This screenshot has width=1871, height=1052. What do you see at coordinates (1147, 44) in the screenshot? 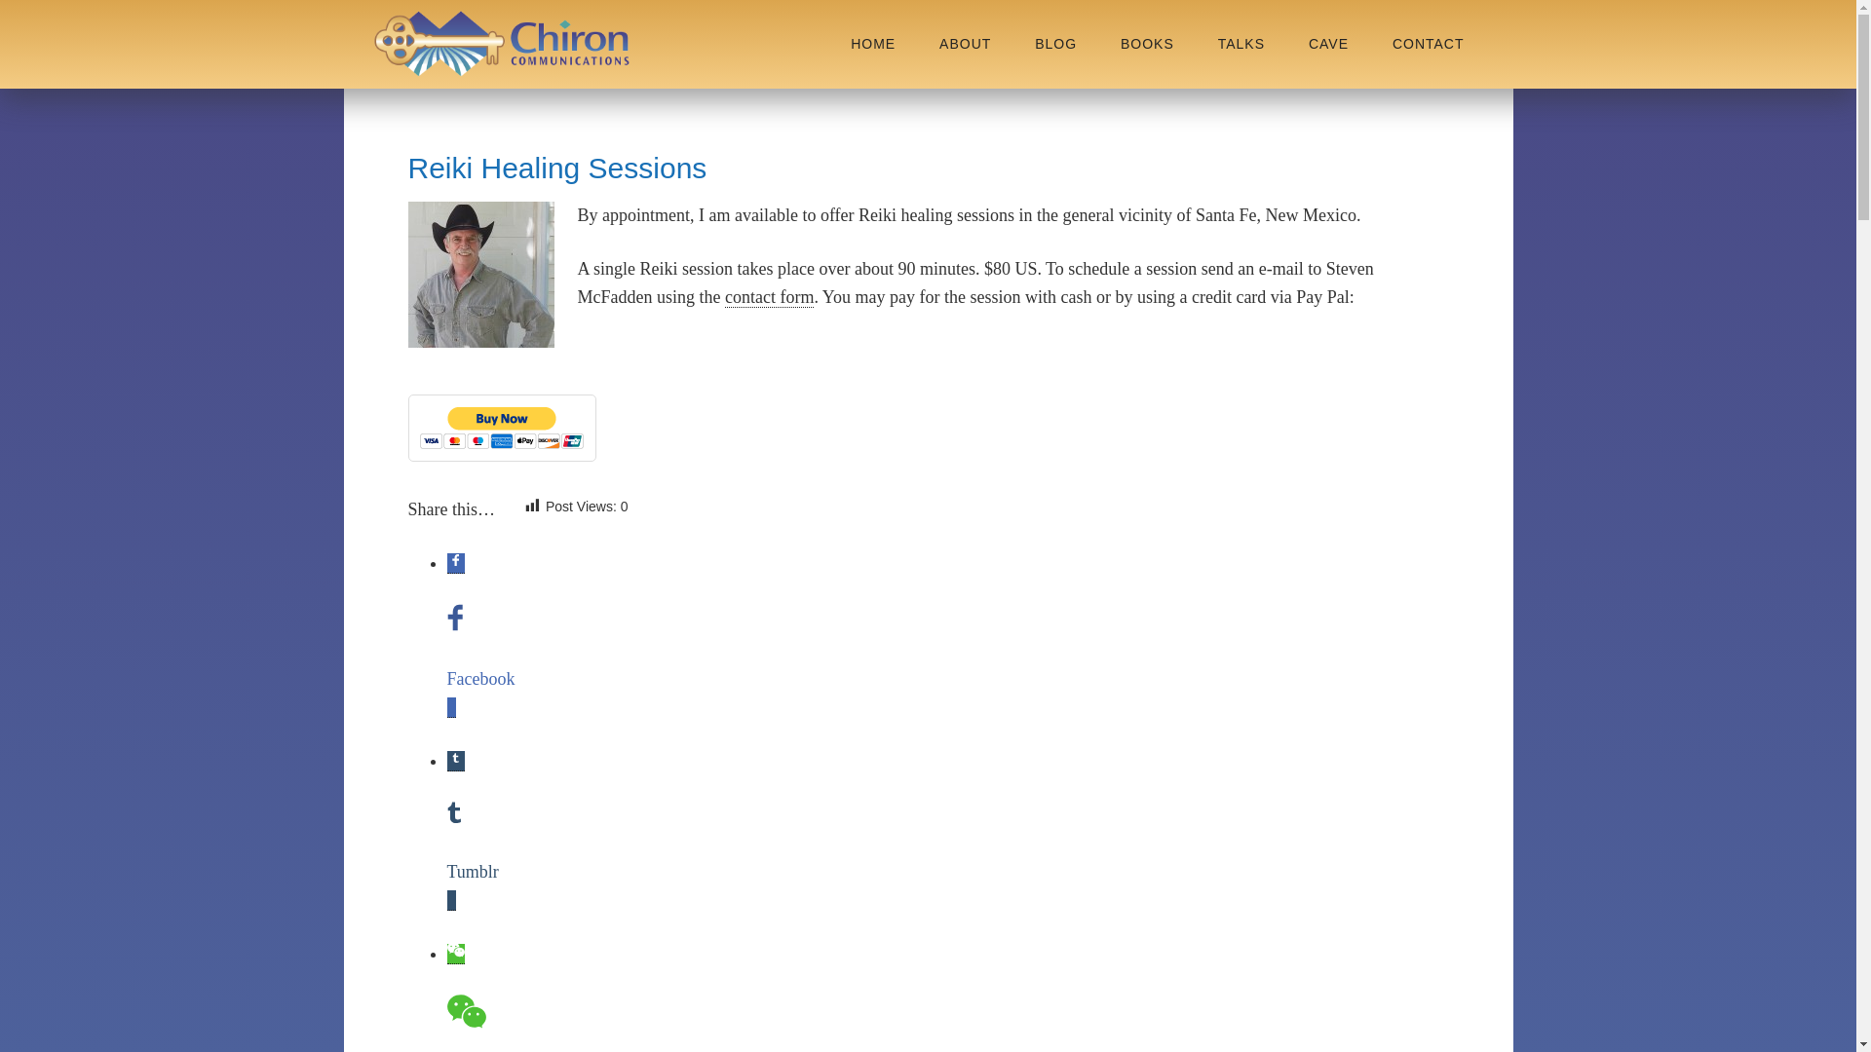
I see `BOOKS` at bounding box center [1147, 44].